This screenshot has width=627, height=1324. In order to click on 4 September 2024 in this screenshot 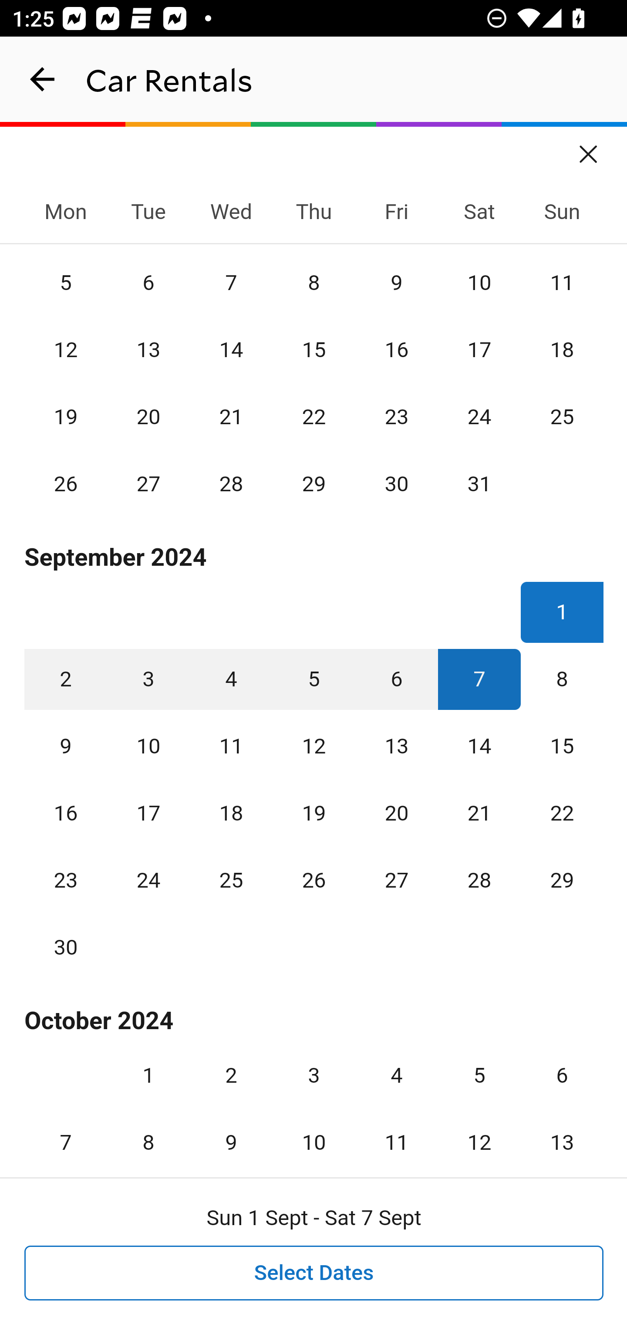, I will do `click(231, 679)`.